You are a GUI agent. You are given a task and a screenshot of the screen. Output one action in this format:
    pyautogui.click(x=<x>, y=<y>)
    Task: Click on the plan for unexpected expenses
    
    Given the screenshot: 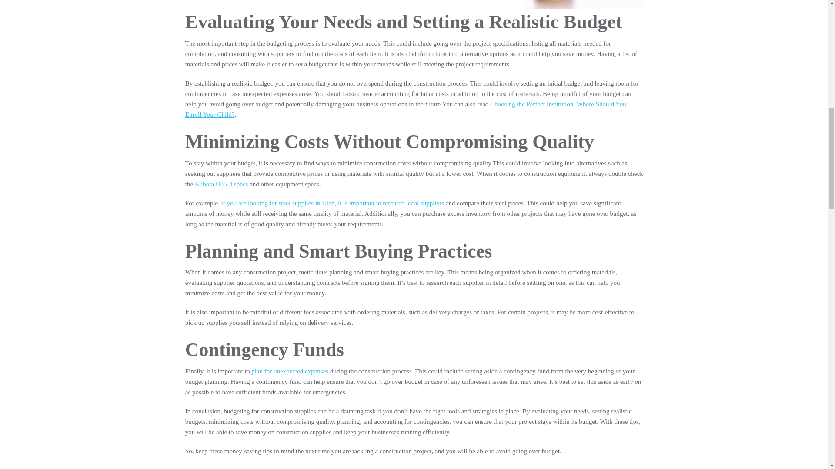 What is the action you would take?
    pyautogui.click(x=290, y=371)
    